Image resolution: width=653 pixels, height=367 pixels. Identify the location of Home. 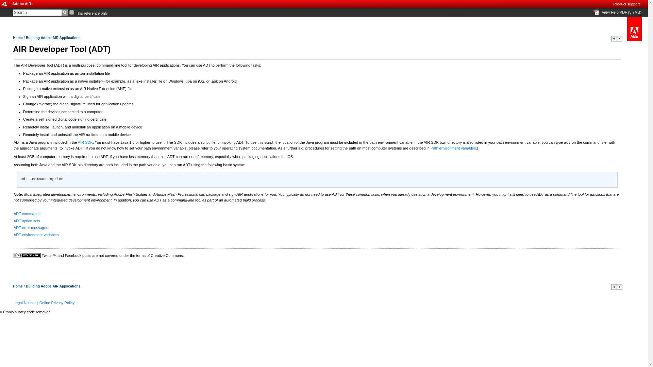
(18, 286).